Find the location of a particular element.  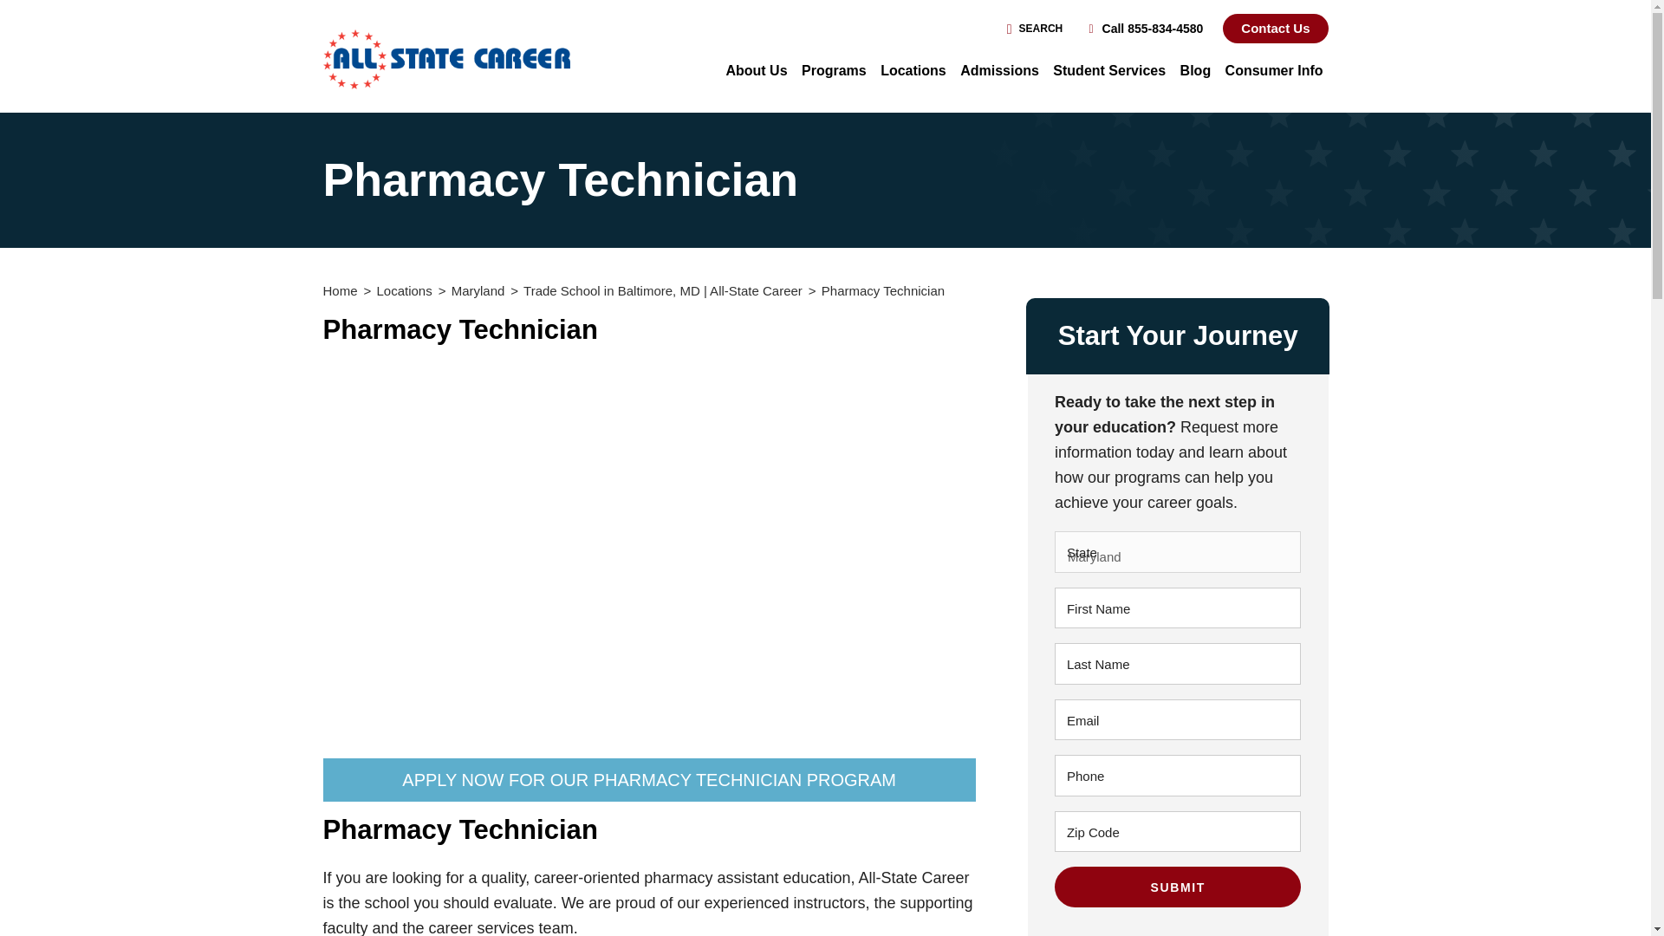

Student Services is located at coordinates (1109, 71).